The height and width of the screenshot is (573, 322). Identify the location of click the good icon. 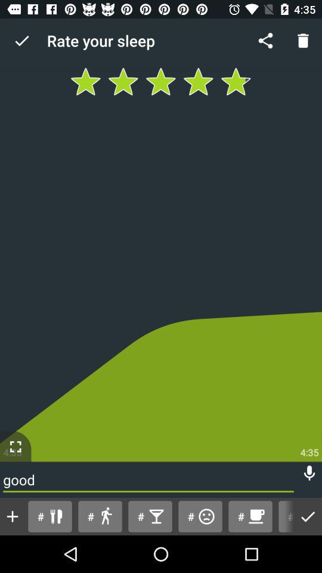
(148, 480).